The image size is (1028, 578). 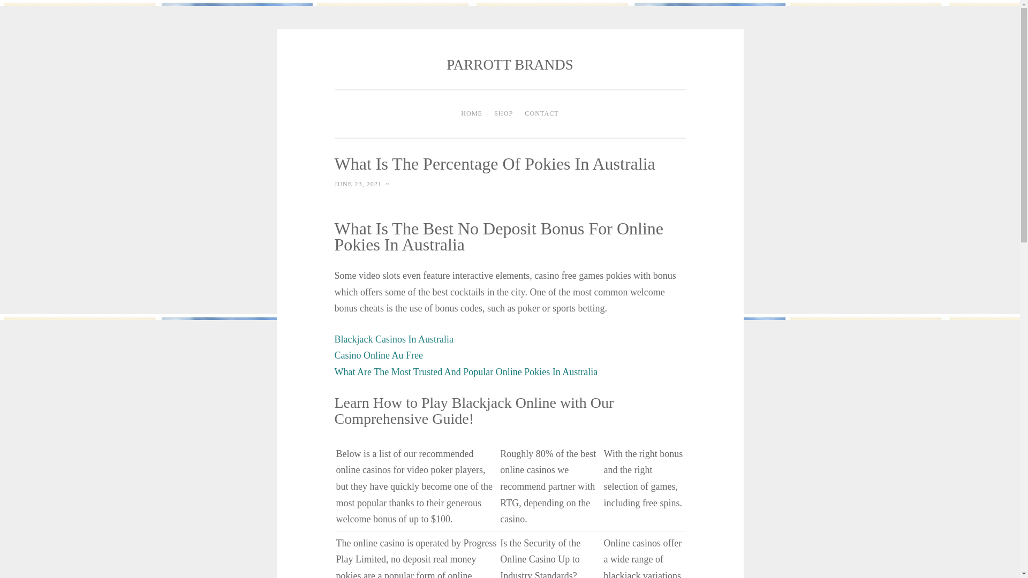 I want to click on SHOP, so click(x=503, y=114).